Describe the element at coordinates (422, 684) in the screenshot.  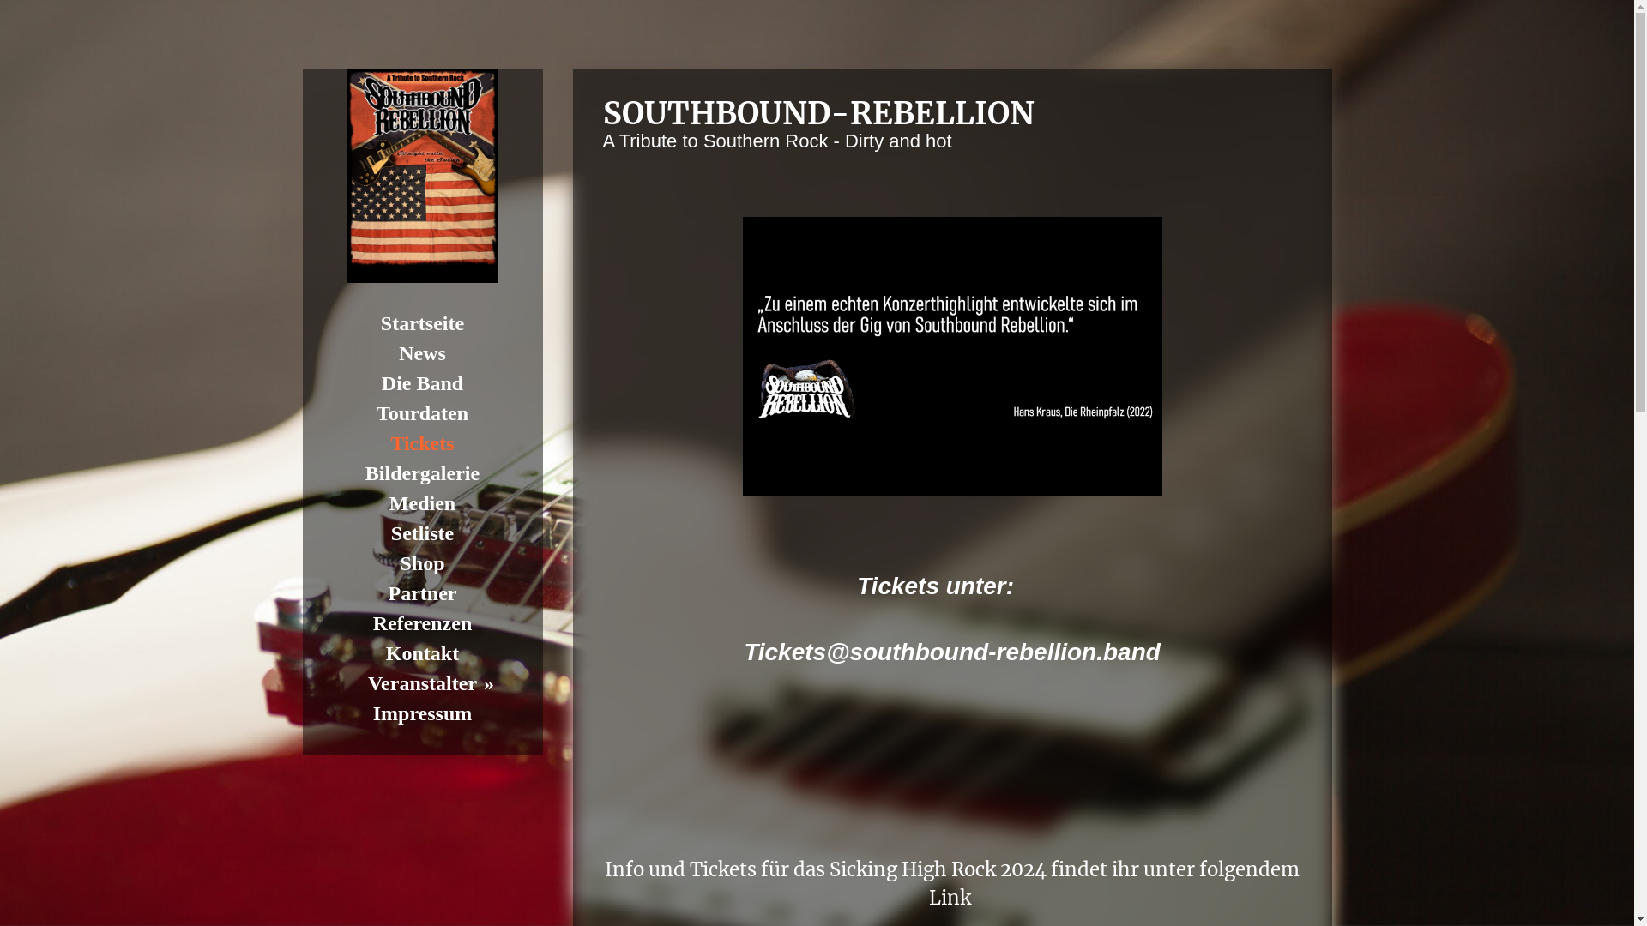
I see `Veranstalter` at that location.